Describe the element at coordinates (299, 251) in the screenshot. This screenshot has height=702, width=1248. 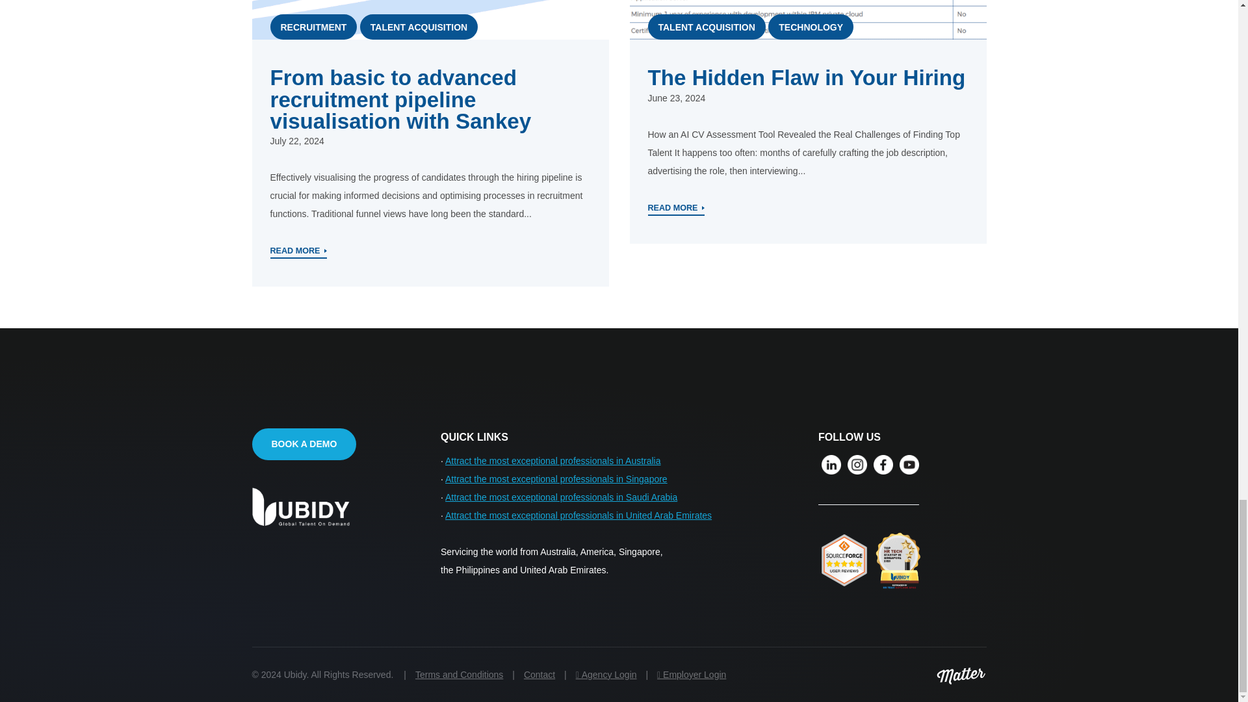
I see `READ MORE` at that location.